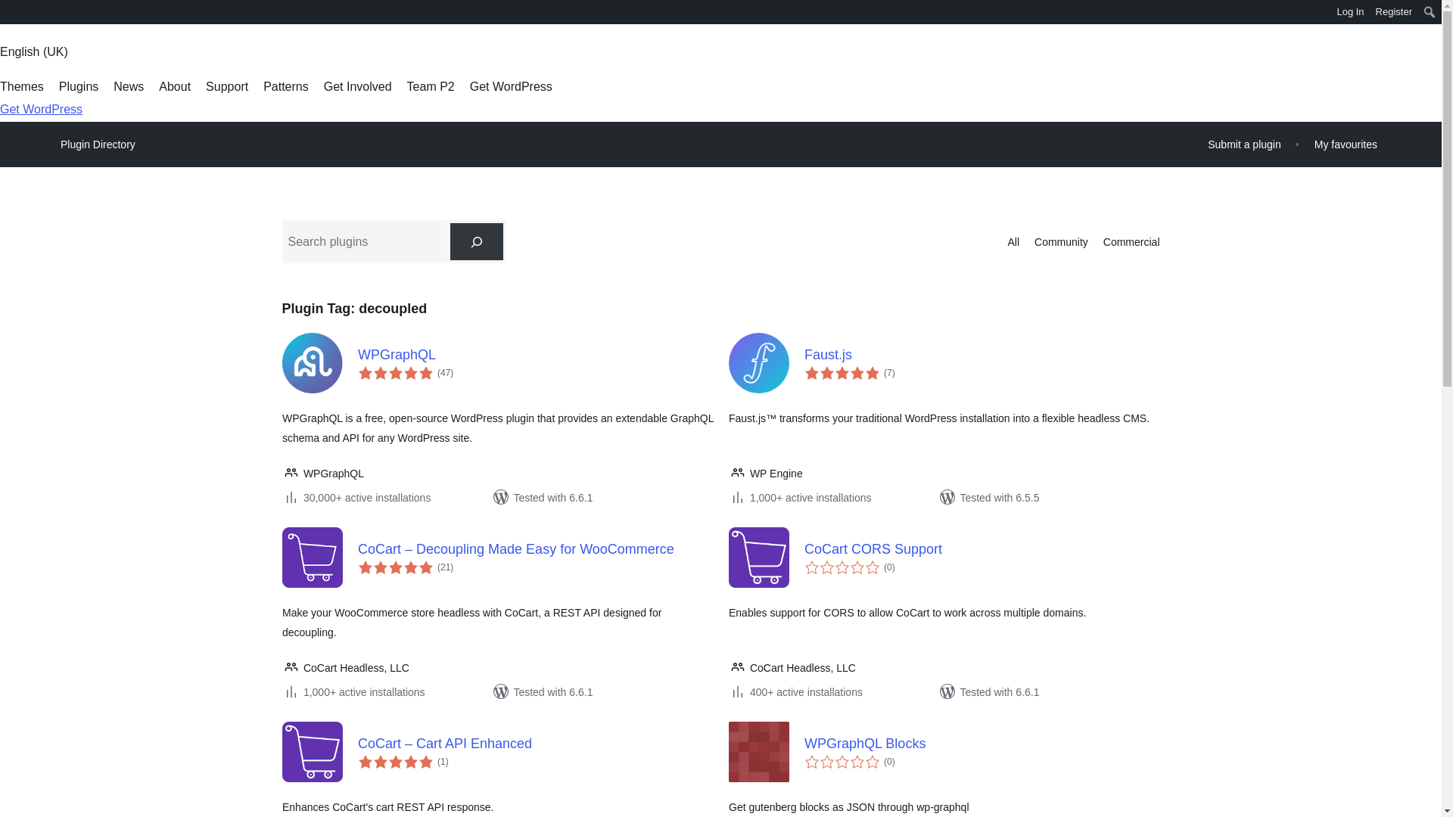 The width and height of the screenshot is (1453, 817). What do you see at coordinates (11, 11) in the screenshot?
I see `WordPress.org` at bounding box center [11, 11].